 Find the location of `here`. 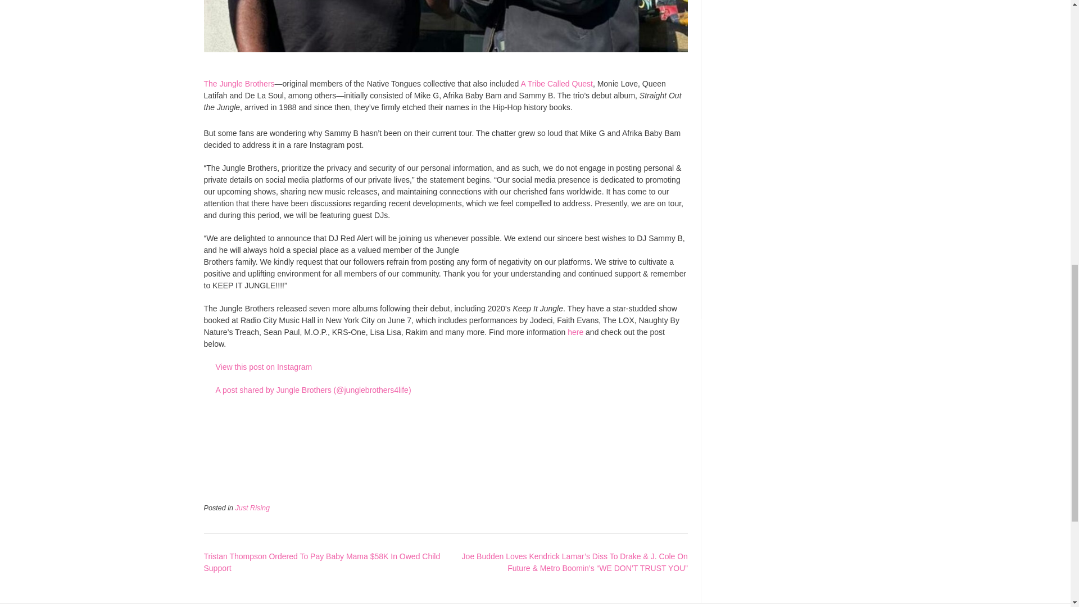

here is located at coordinates (575, 332).